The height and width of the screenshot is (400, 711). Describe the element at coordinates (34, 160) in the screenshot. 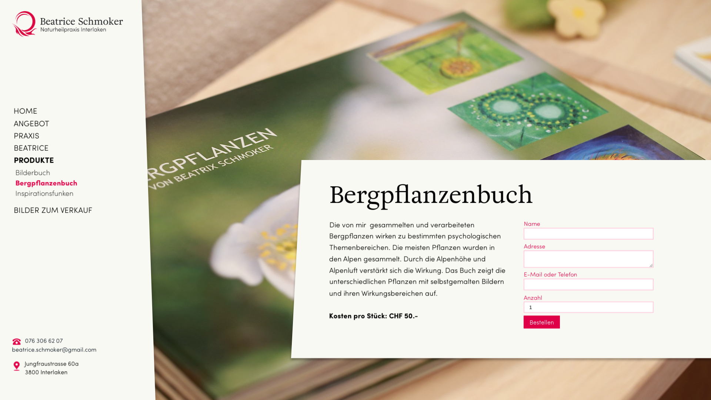

I see `PRODUKTE` at that location.